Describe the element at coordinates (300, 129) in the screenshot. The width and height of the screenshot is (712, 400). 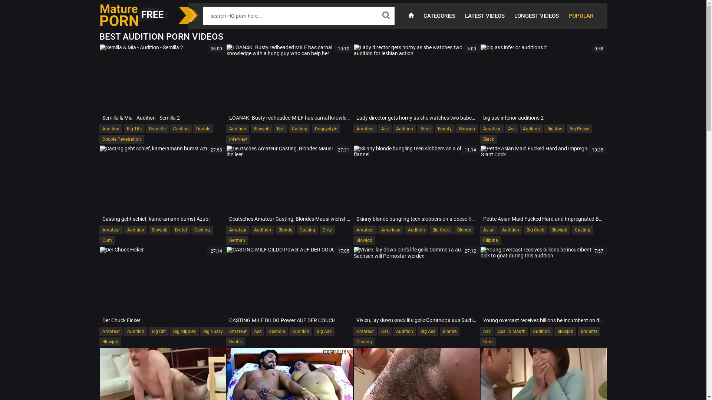
I see `Casting` at that location.